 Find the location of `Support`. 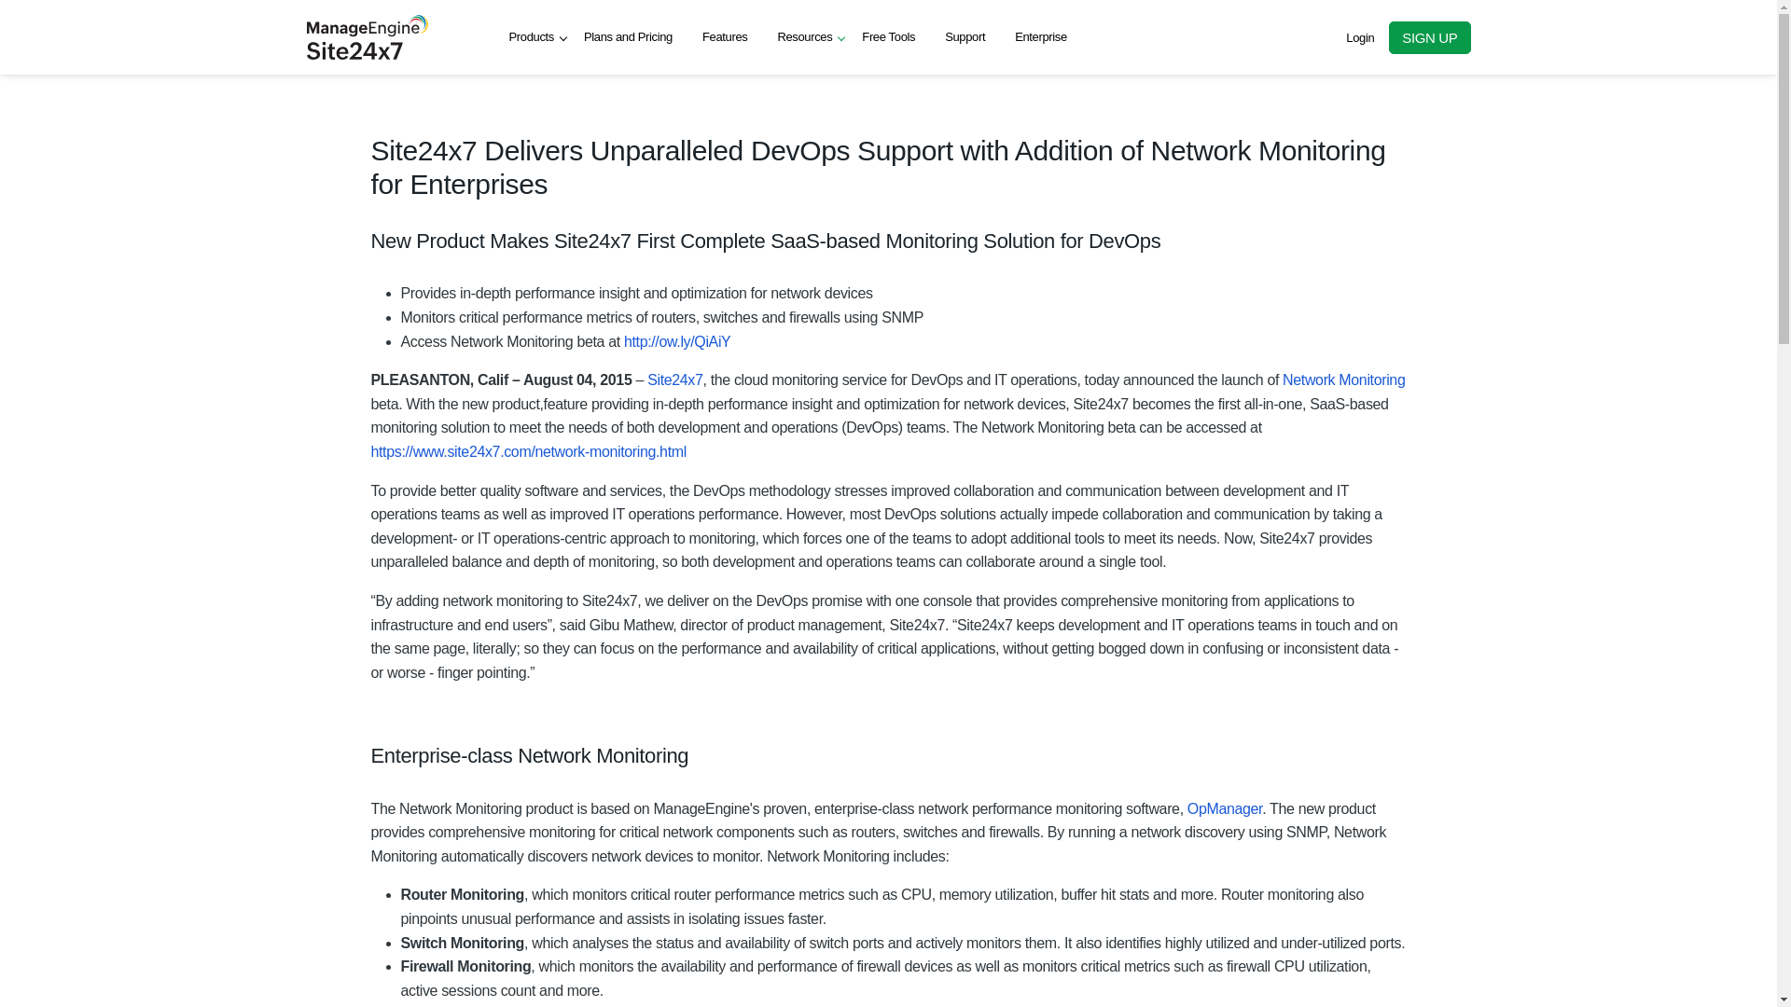

Support is located at coordinates (965, 37).